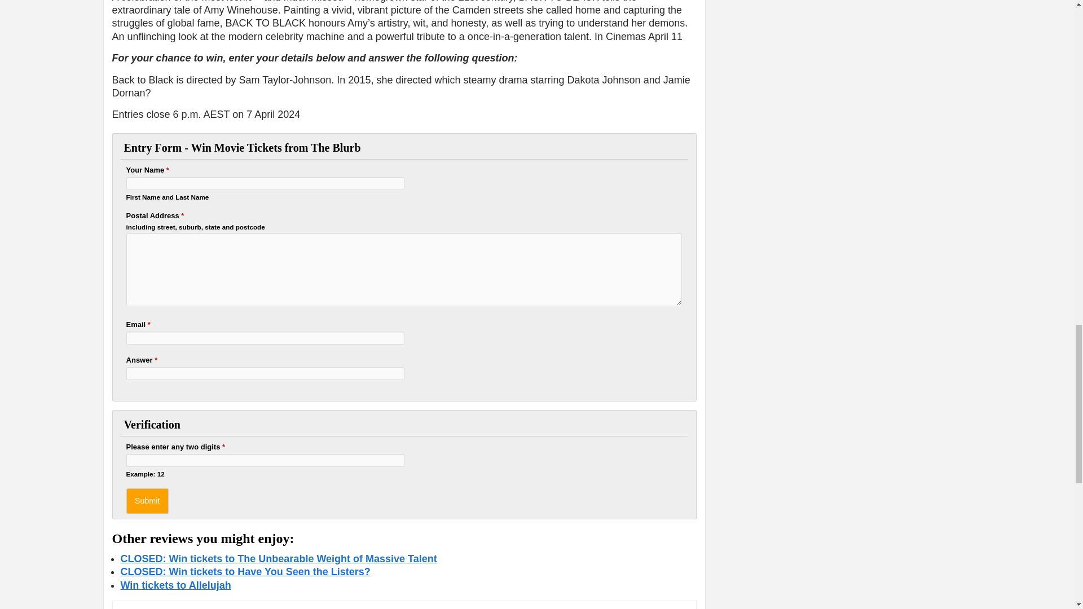  Describe the element at coordinates (176, 585) in the screenshot. I see `Win tickets to Allelujah` at that location.